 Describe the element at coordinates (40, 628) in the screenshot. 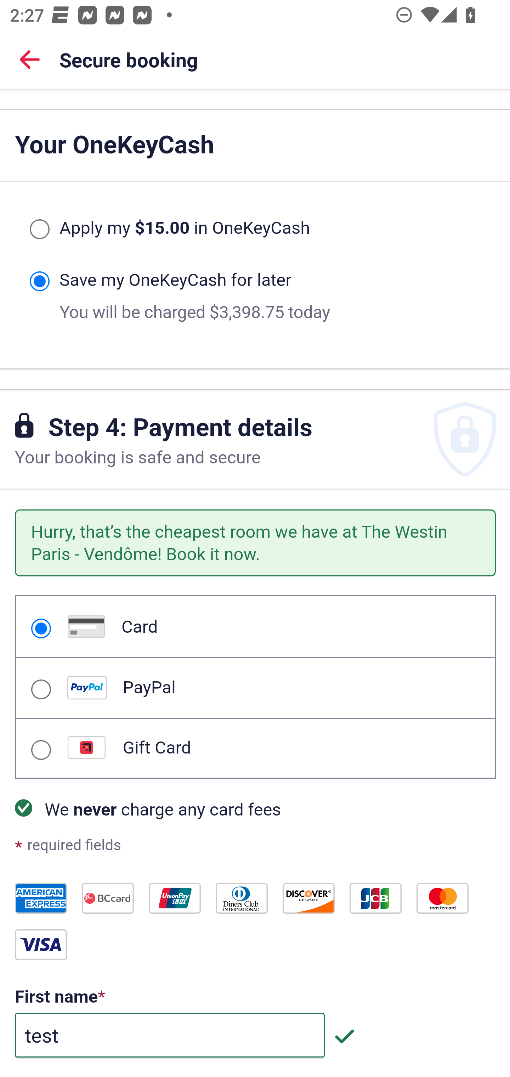

I see `Card` at that location.